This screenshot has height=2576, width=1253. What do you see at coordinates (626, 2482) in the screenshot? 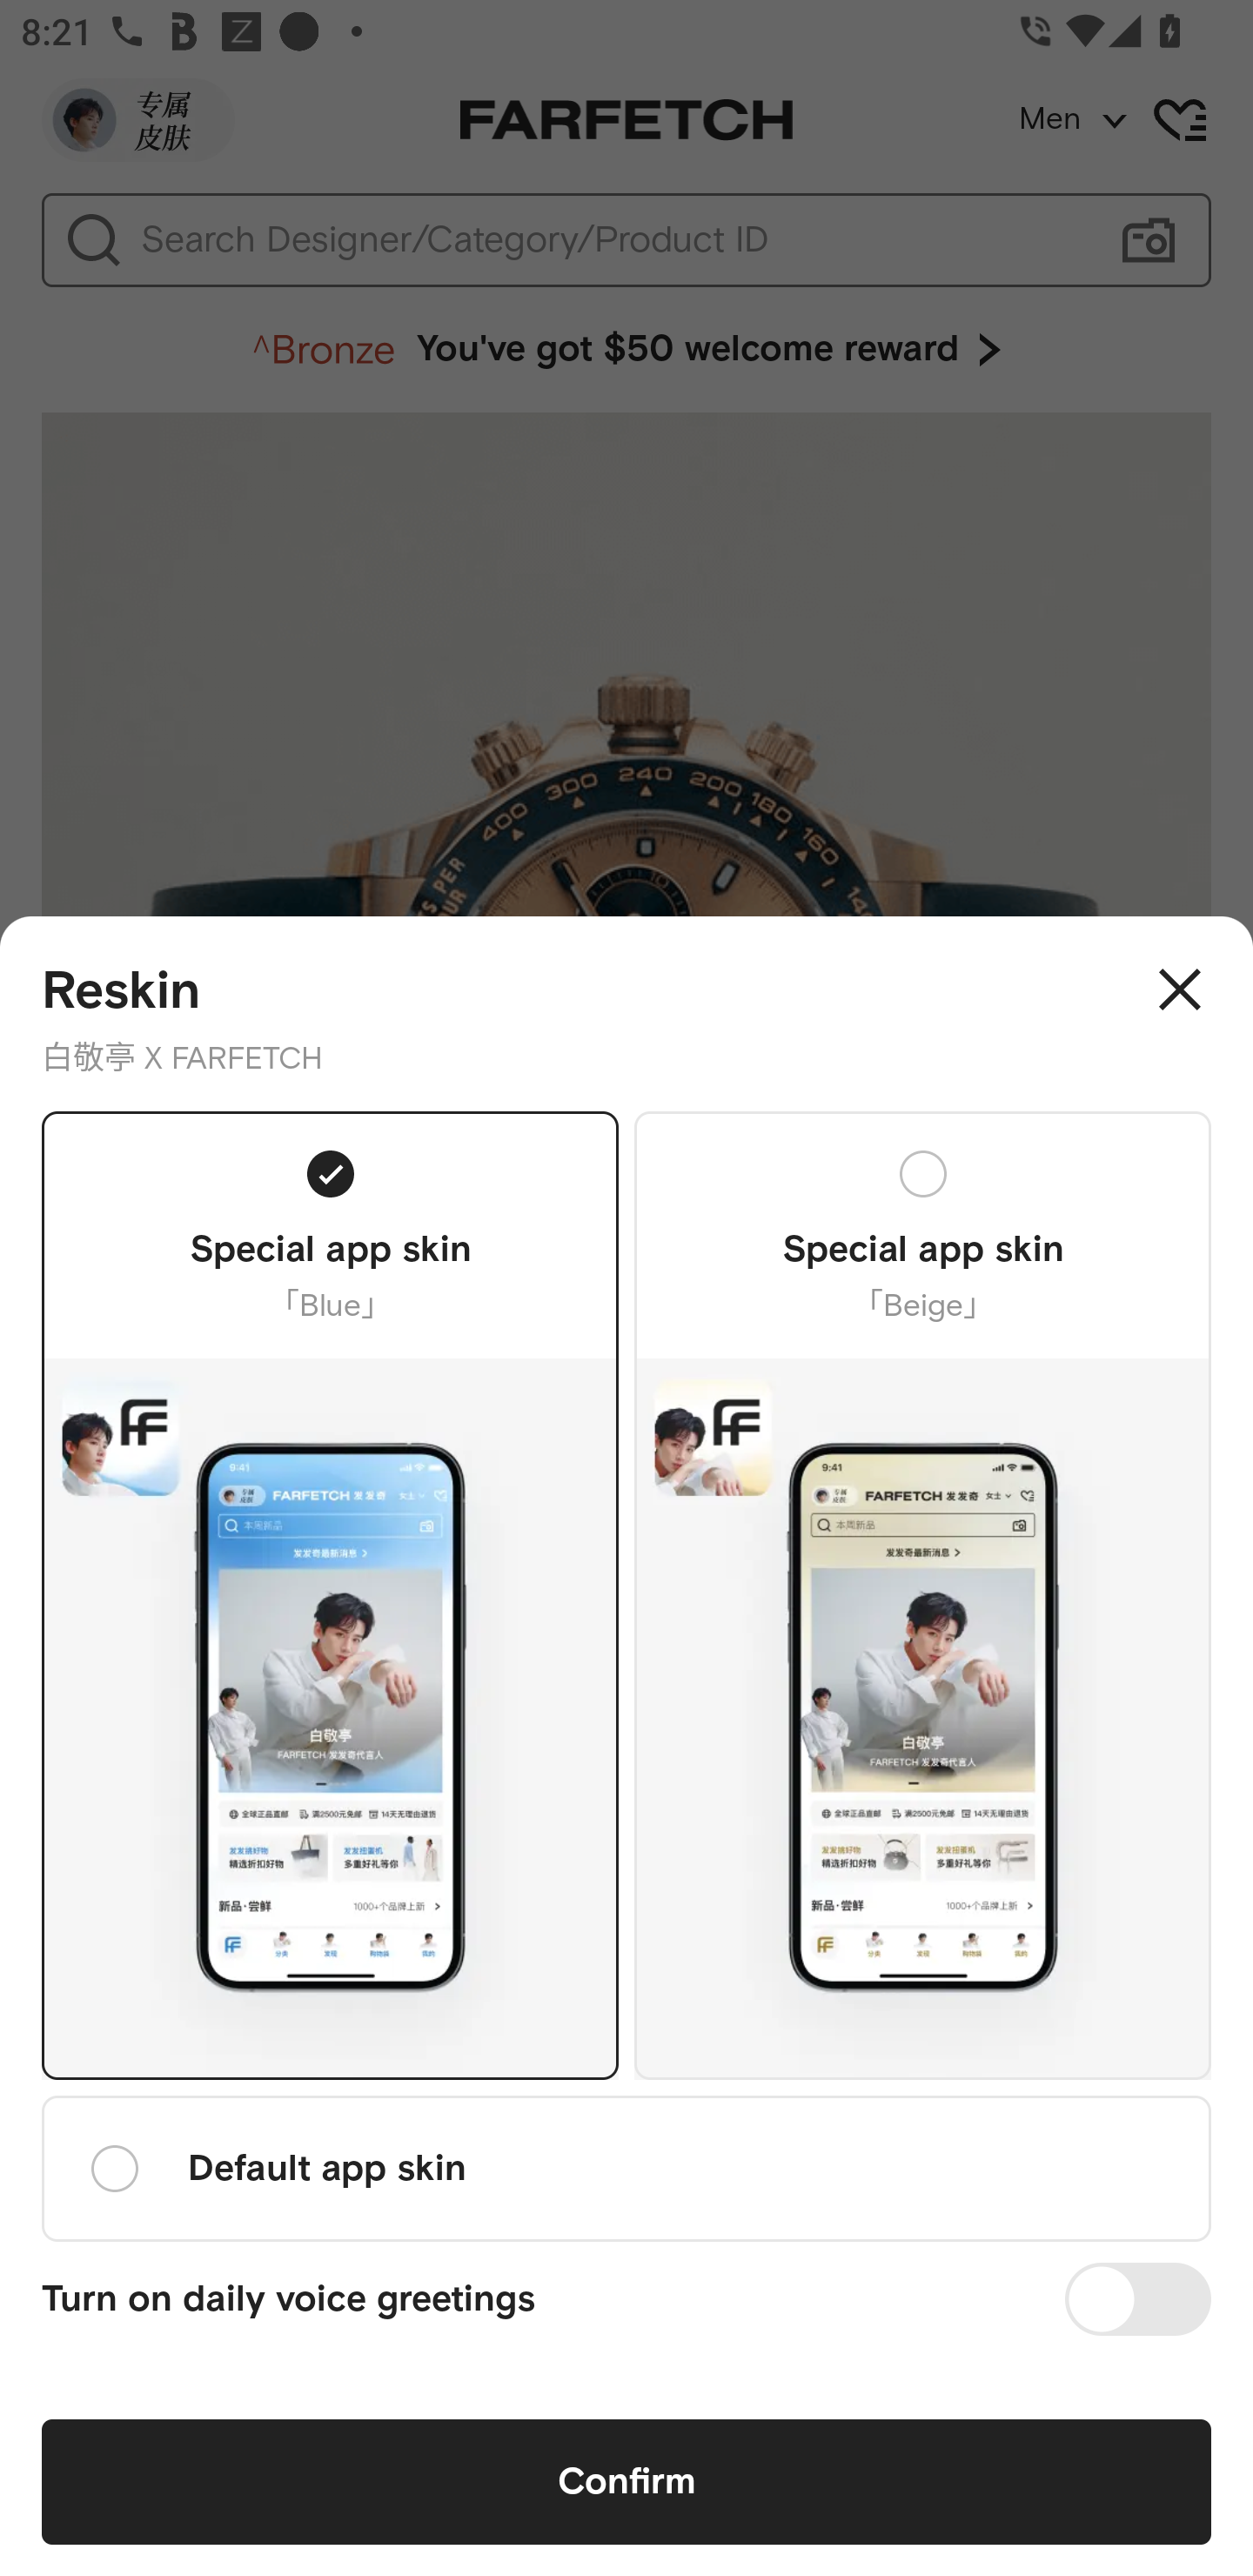
I see `Confirm` at bounding box center [626, 2482].